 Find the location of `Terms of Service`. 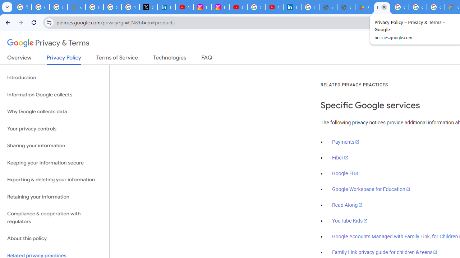

Terms of Service is located at coordinates (117, 59).